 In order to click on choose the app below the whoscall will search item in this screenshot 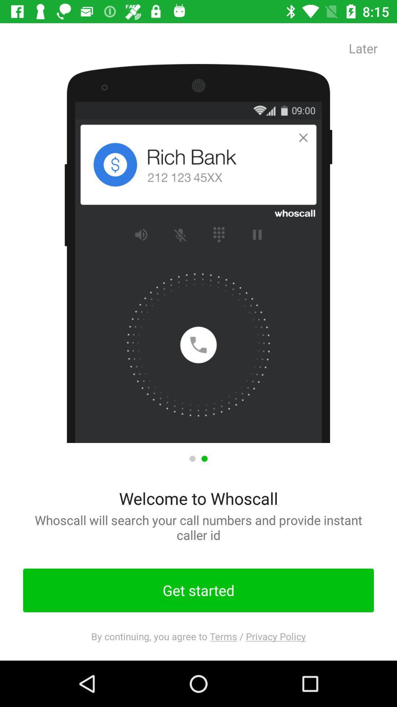, I will do `click(198, 590)`.